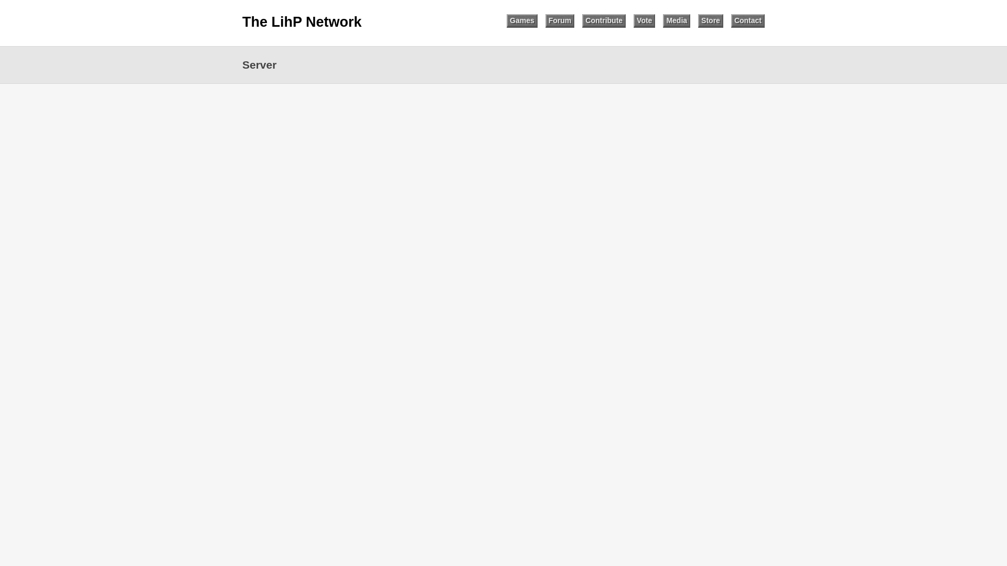 The width and height of the screenshot is (1007, 566). I want to click on Vote, so click(644, 21).